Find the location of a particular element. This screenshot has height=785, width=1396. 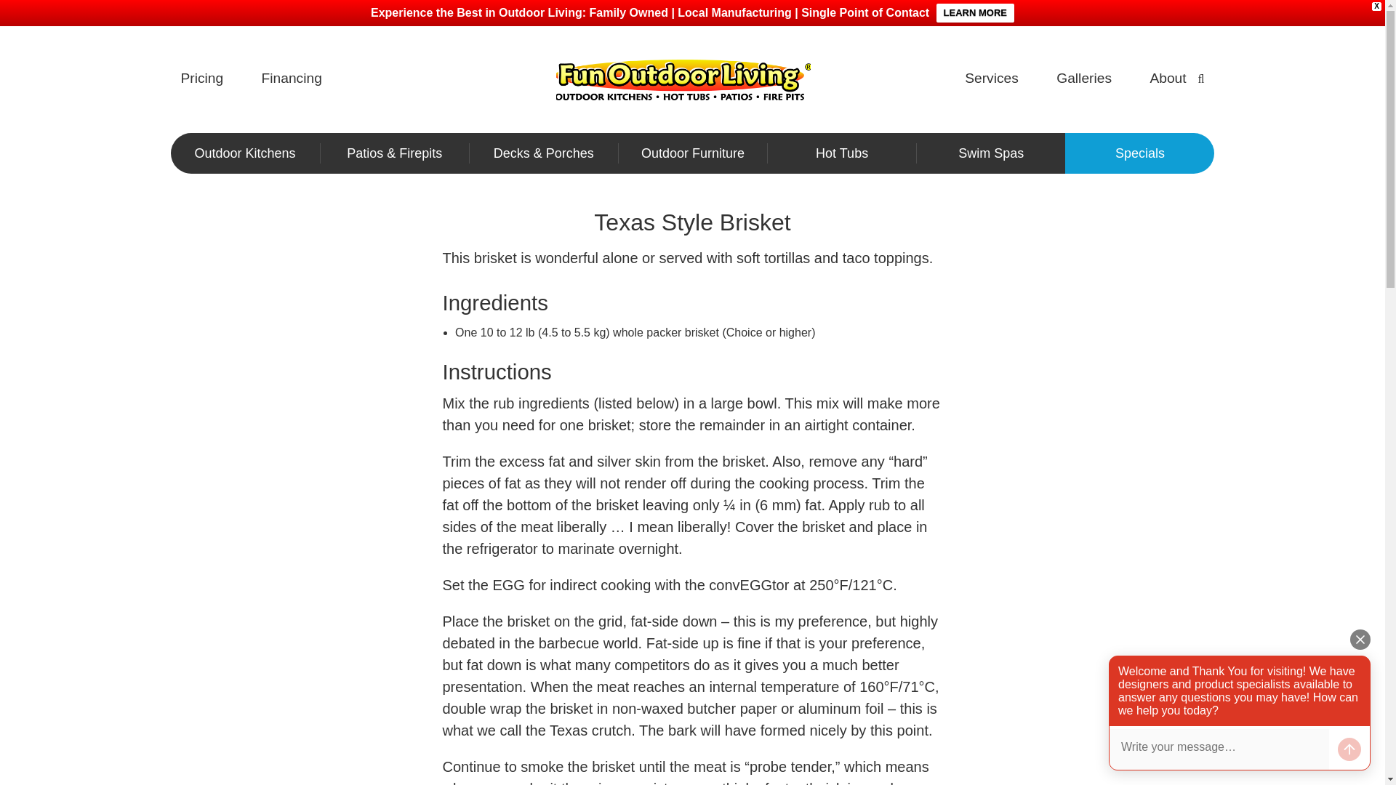

Services is located at coordinates (992, 81).